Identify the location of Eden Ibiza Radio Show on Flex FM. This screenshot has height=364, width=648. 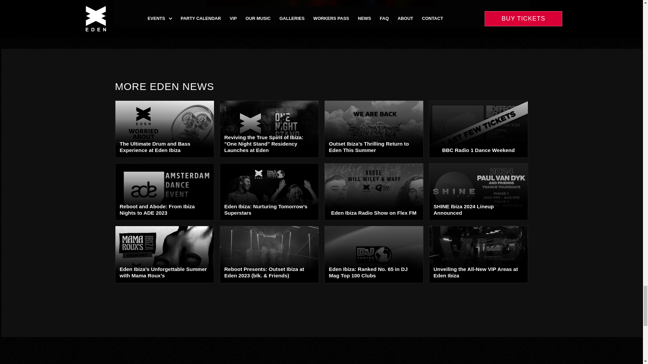
(373, 191).